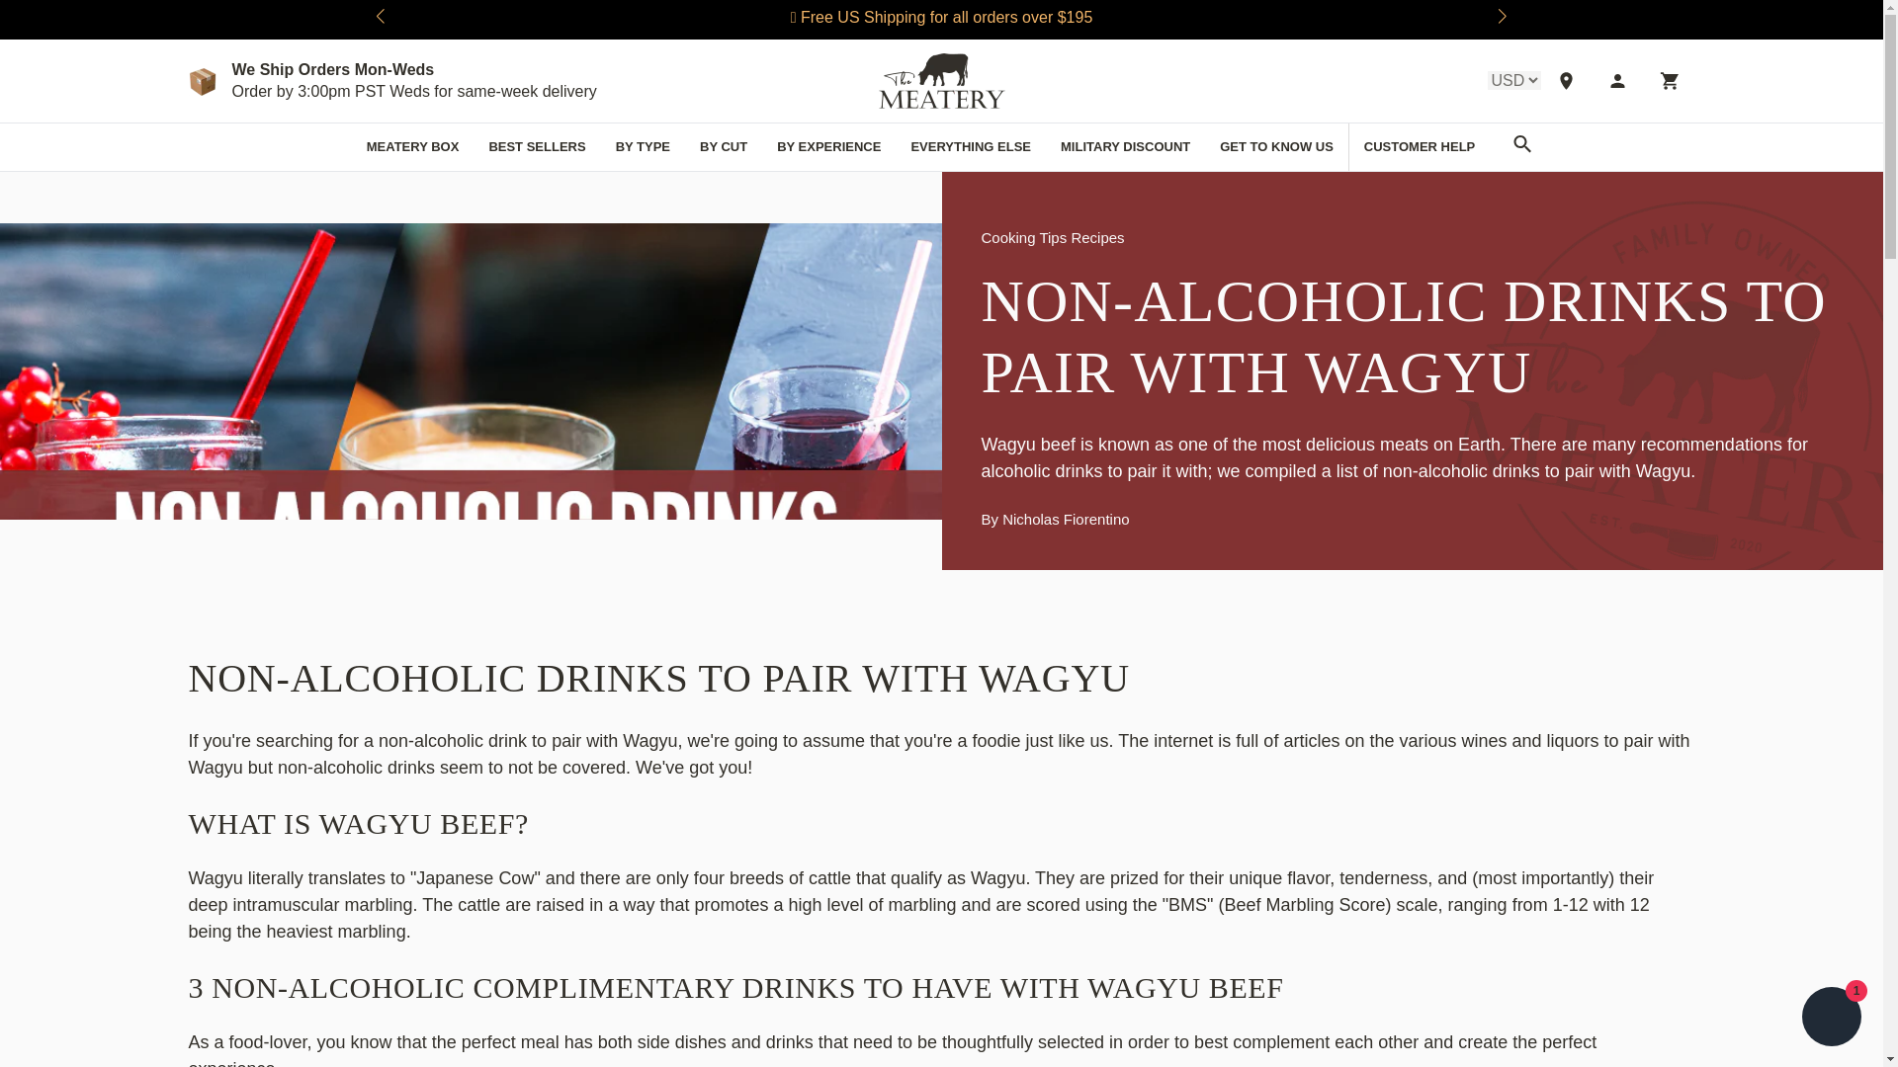  What do you see at coordinates (643, 146) in the screenshot?
I see `BY TYPE` at bounding box center [643, 146].